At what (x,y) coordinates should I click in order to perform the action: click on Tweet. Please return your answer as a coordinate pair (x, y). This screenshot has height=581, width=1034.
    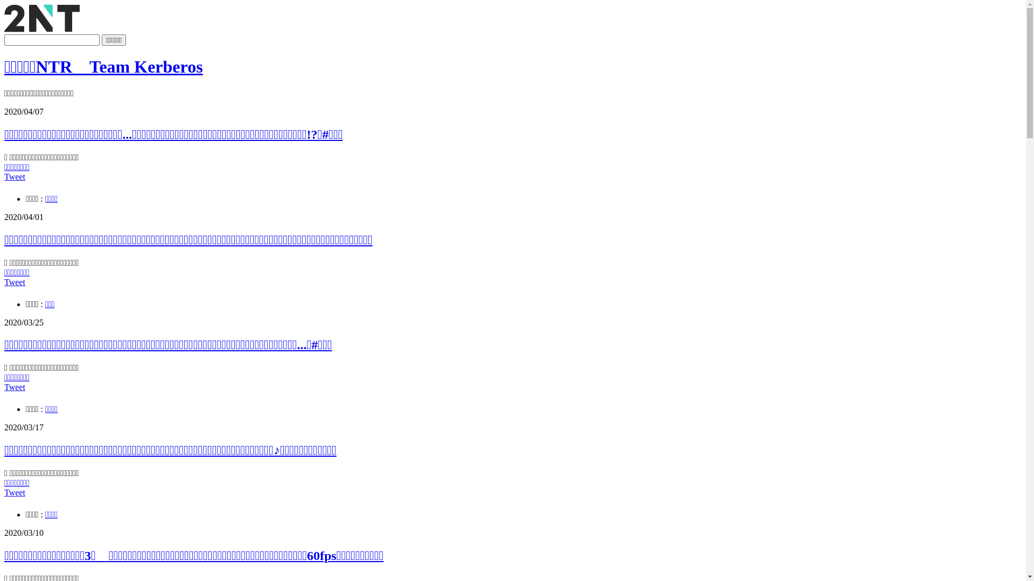
    Looking at the image, I should click on (15, 282).